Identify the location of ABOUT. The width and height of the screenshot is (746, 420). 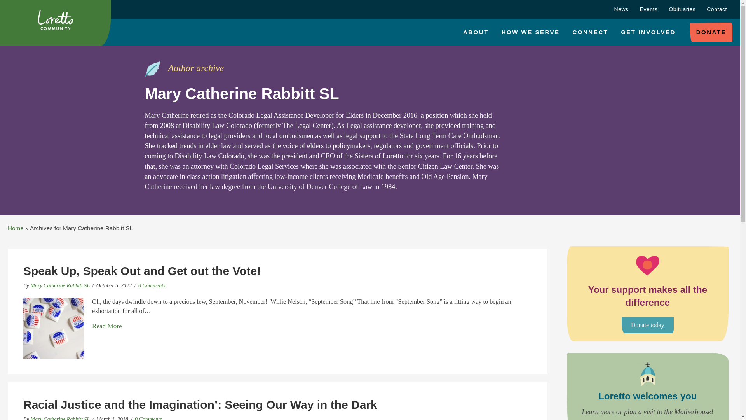
(476, 32).